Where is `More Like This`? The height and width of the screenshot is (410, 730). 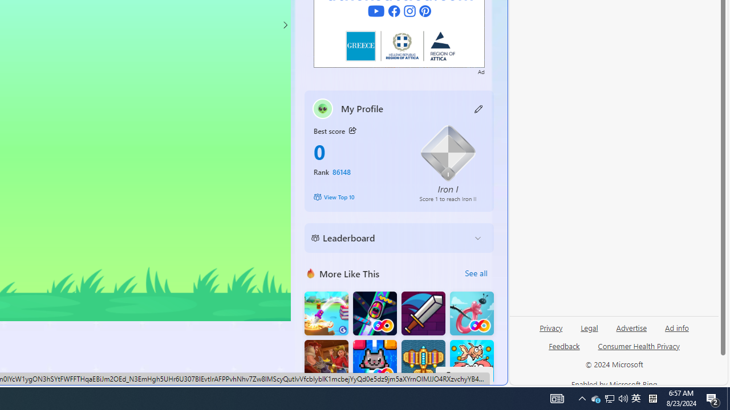
More Like This is located at coordinates (310, 273).